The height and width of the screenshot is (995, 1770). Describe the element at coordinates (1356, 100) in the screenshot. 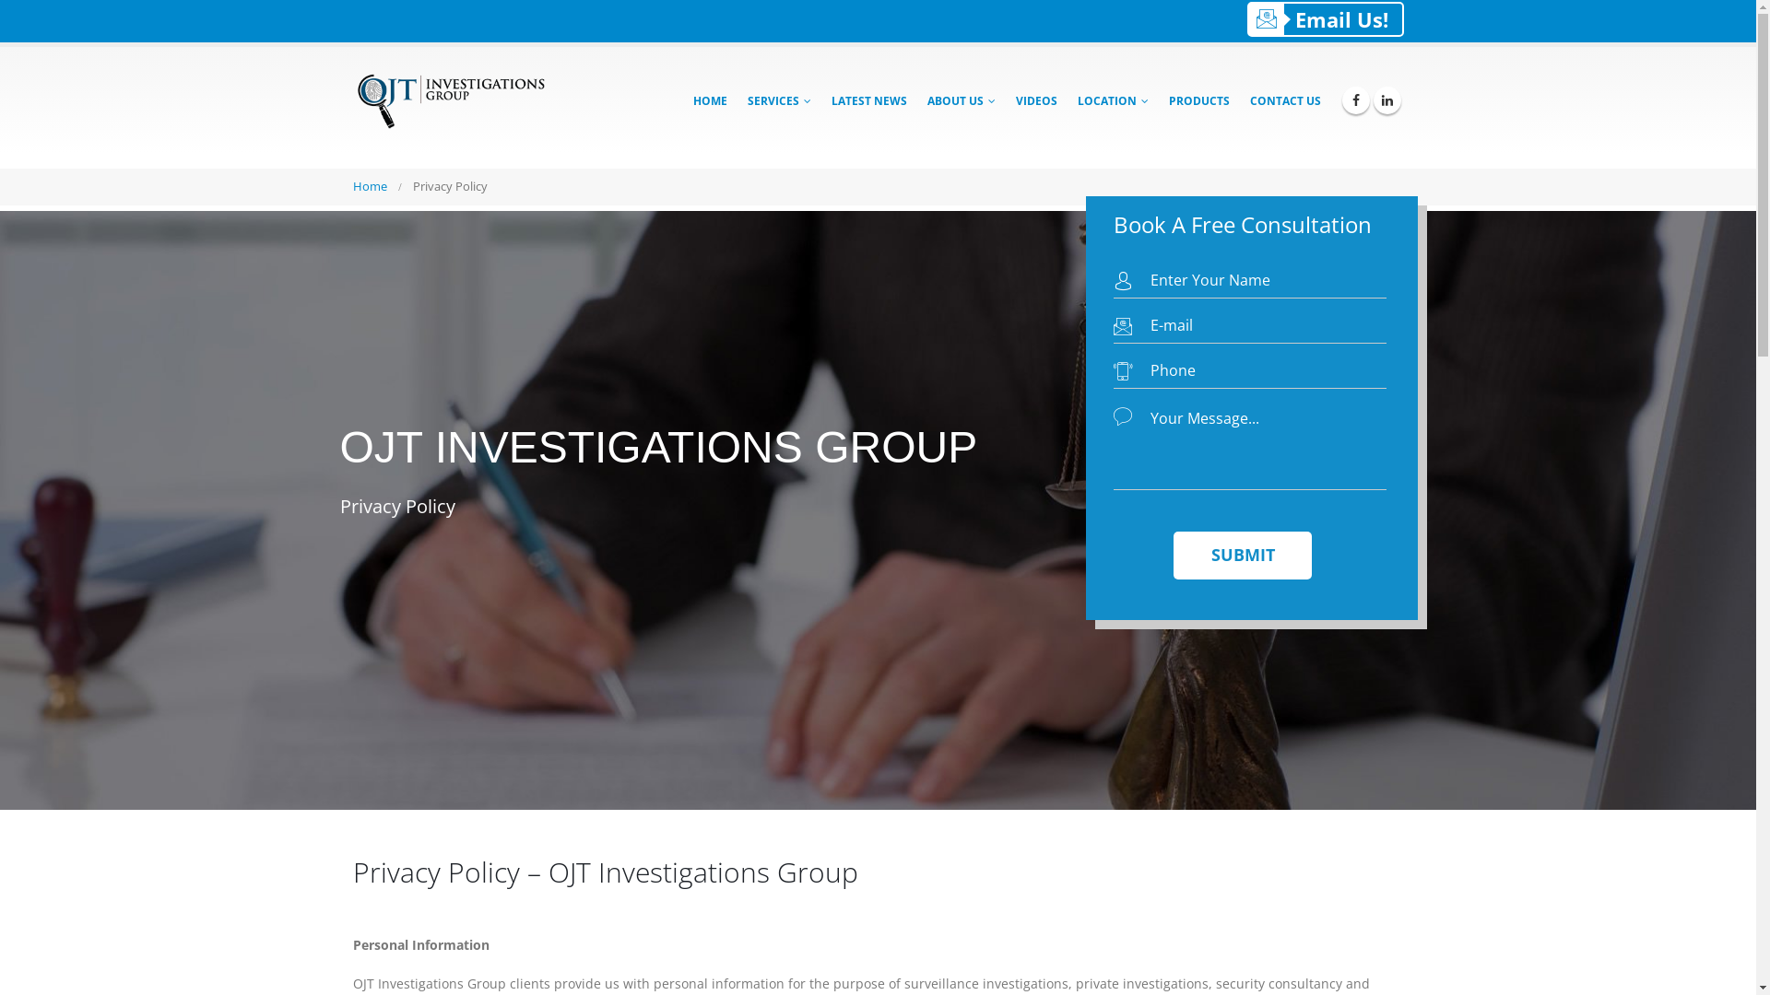

I see `Facebook` at that location.